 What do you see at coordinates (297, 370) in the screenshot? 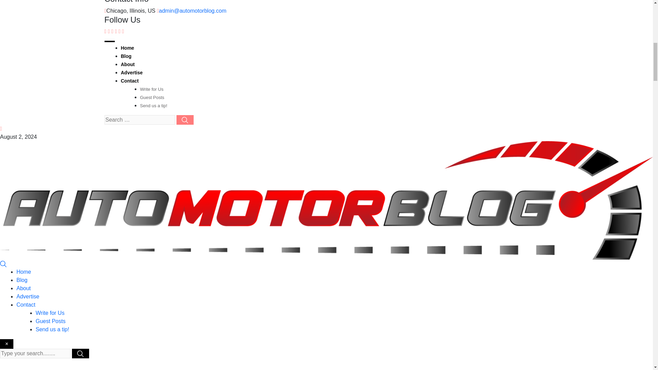
I see `Go to the Chevrolet Category archives.` at bounding box center [297, 370].